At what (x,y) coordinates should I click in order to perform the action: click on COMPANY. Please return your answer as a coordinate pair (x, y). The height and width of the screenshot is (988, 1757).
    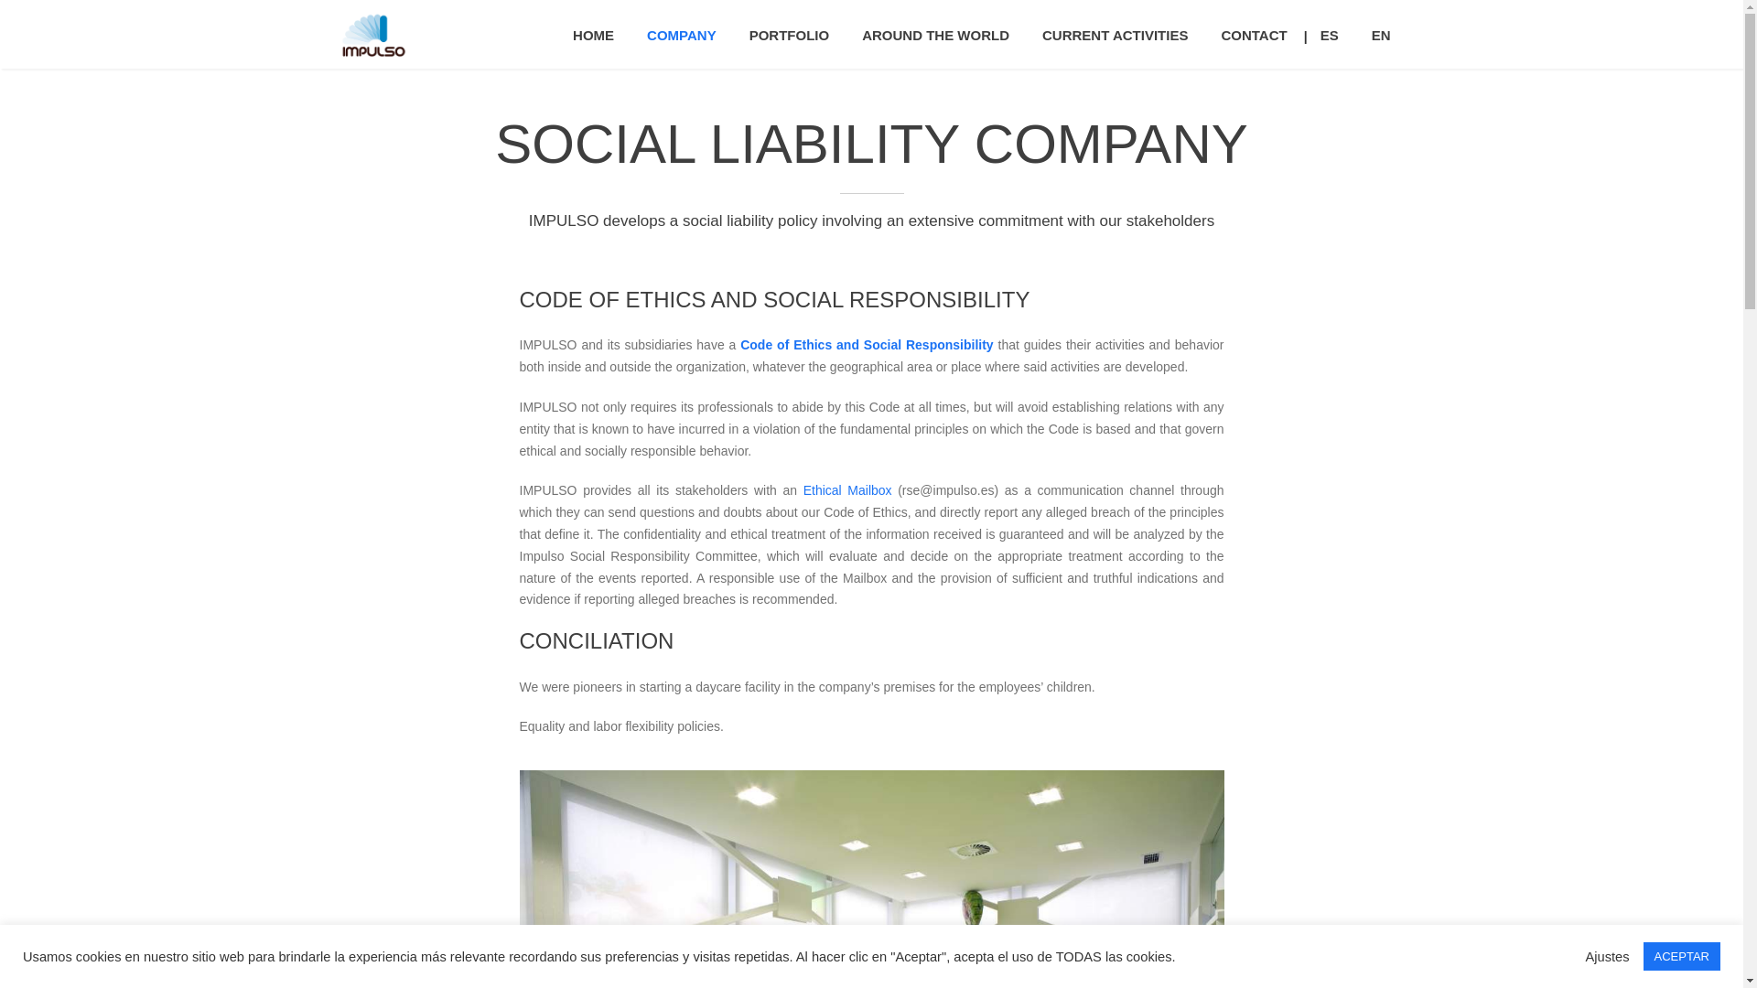
    Looking at the image, I should click on (681, 34).